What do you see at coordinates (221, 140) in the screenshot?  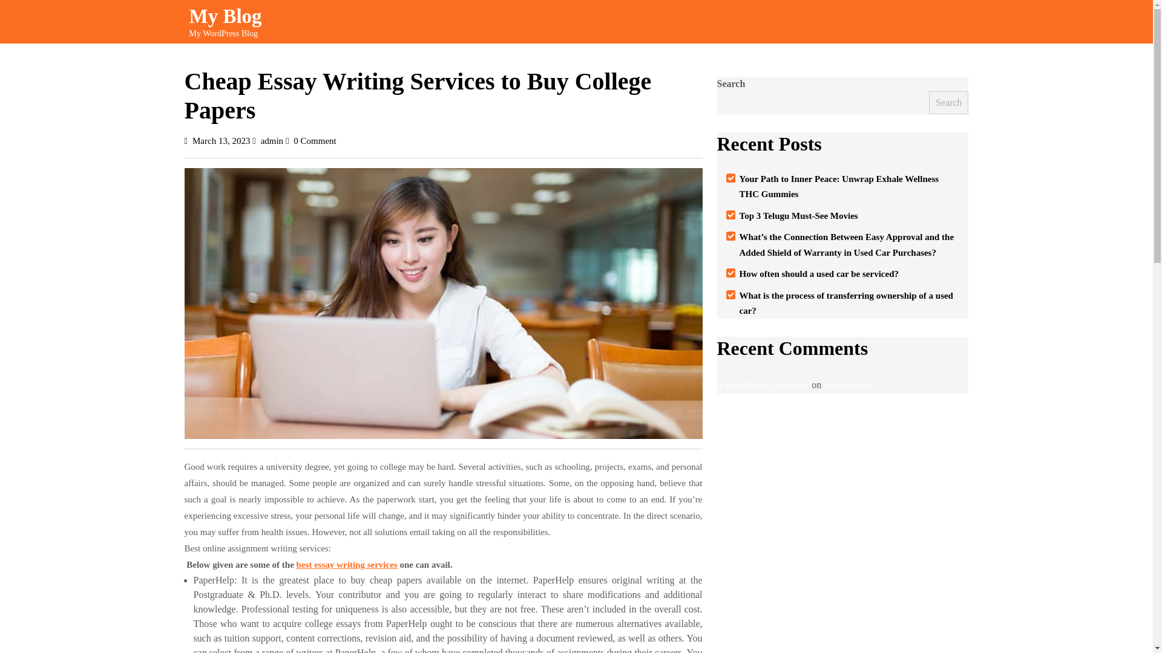 I see `How often should a used car be serviced?` at bounding box center [221, 140].